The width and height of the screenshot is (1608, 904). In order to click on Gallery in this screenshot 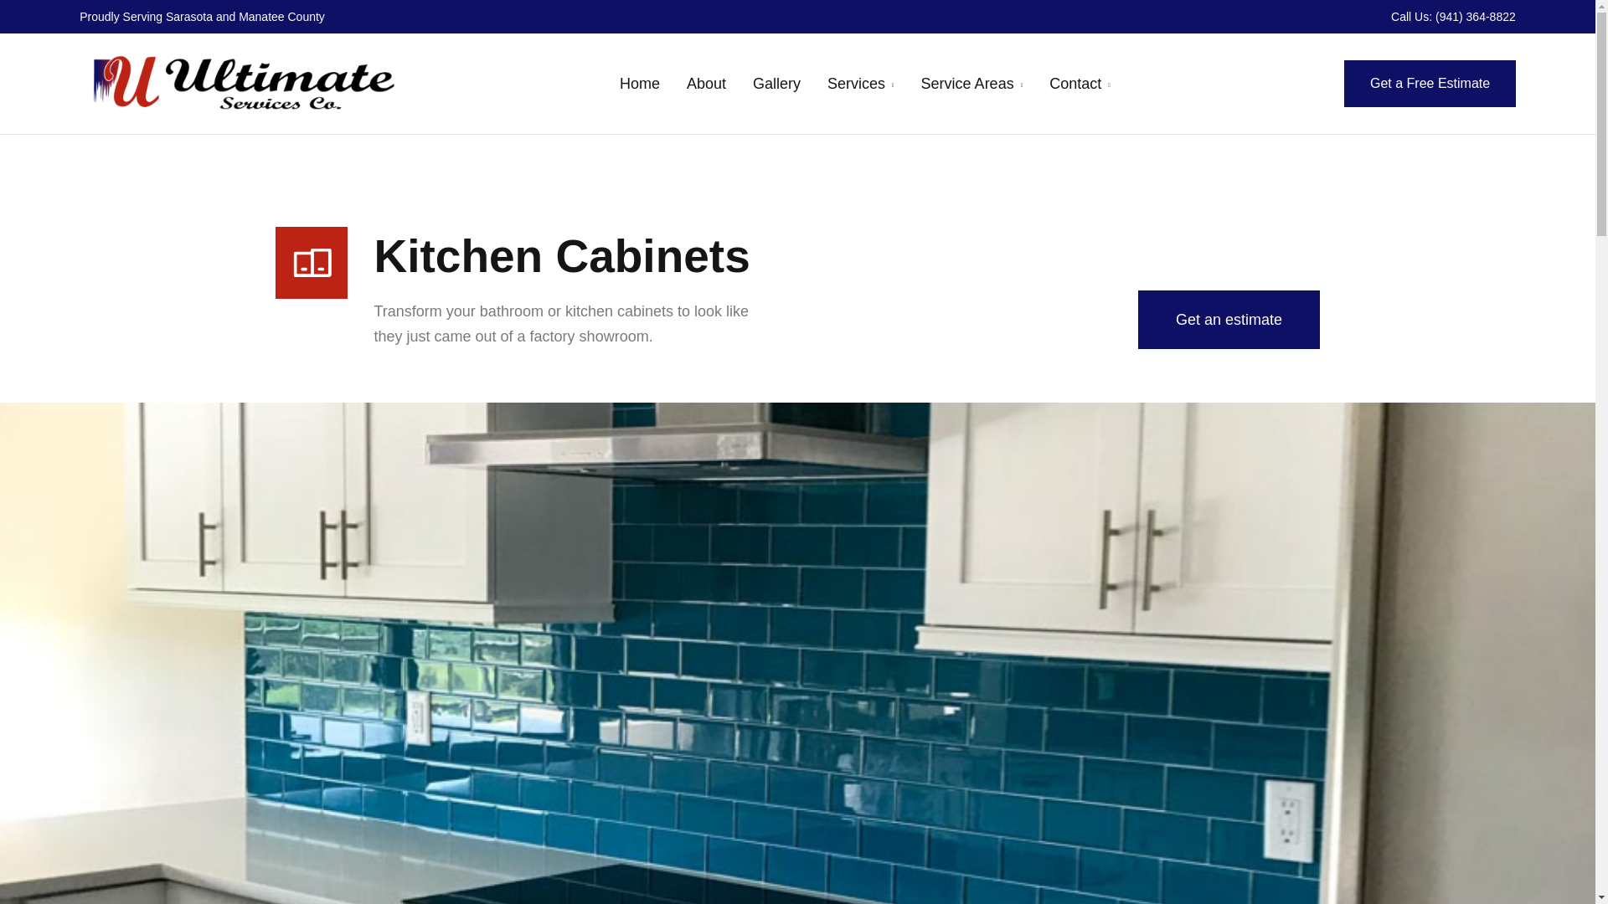, I will do `click(776, 84)`.